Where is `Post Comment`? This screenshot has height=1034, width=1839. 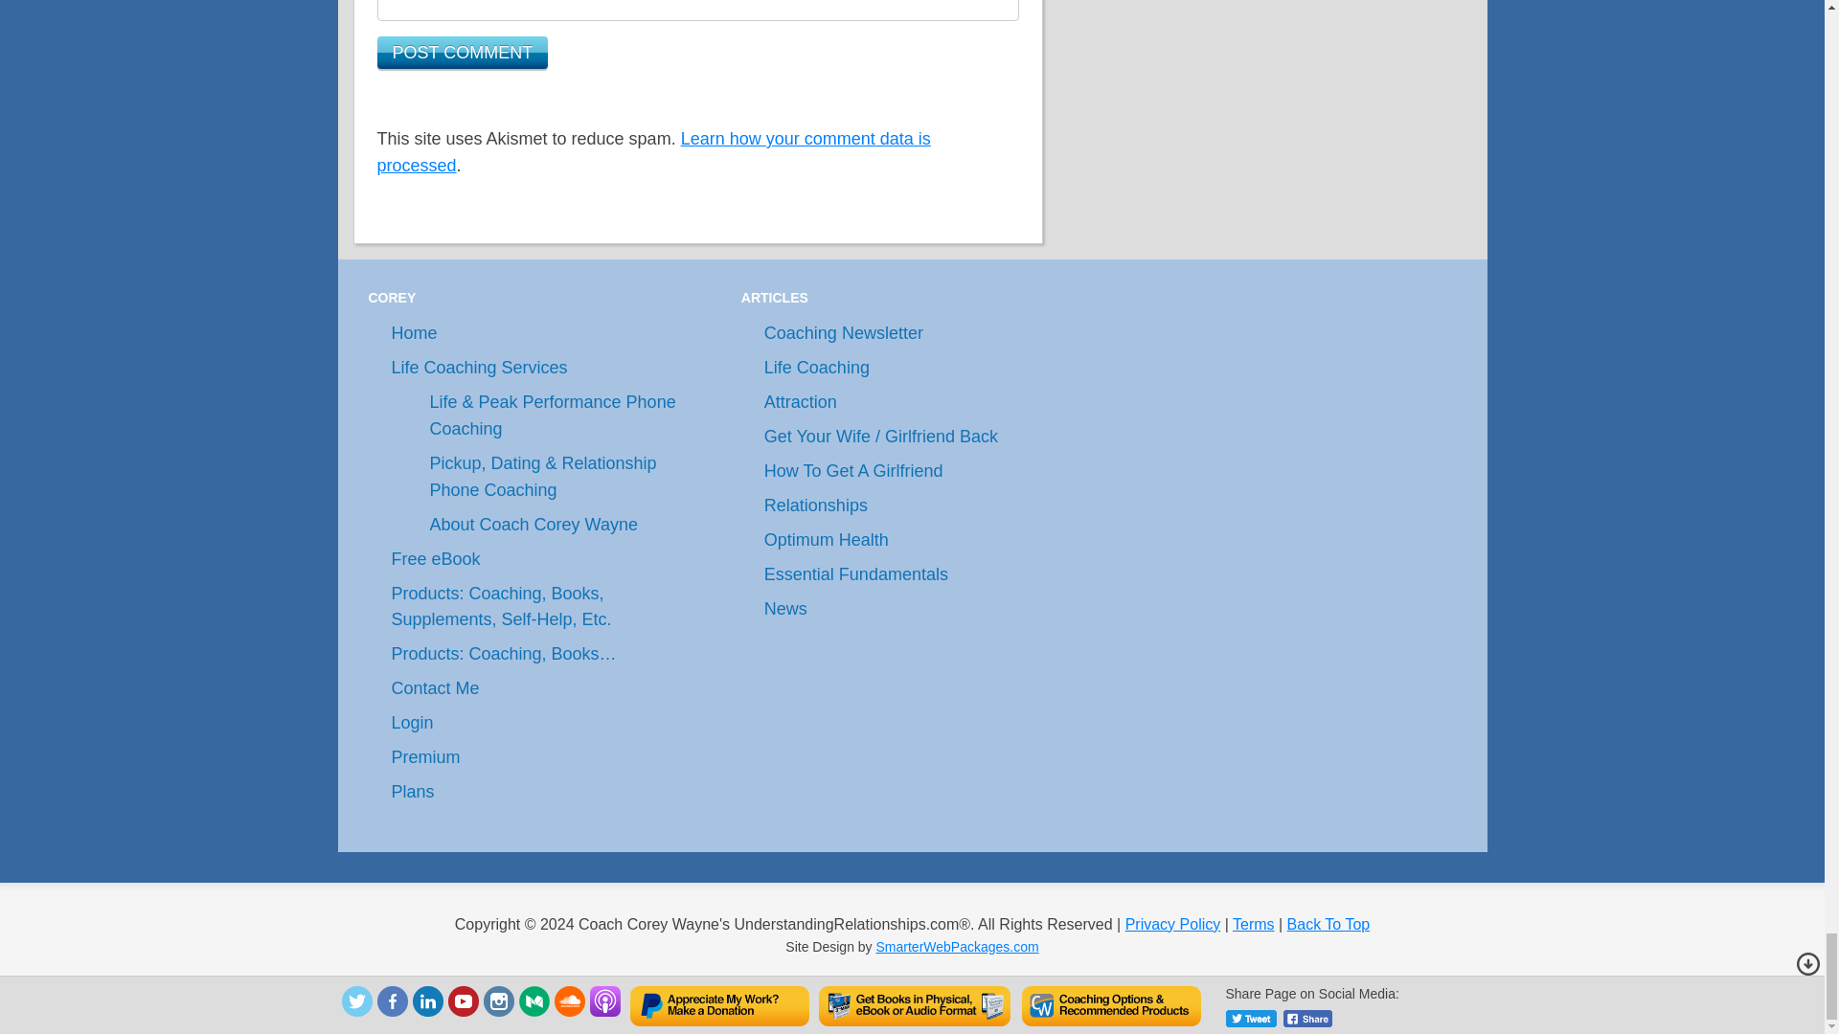 Post Comment is located at coordinates (462, 52).